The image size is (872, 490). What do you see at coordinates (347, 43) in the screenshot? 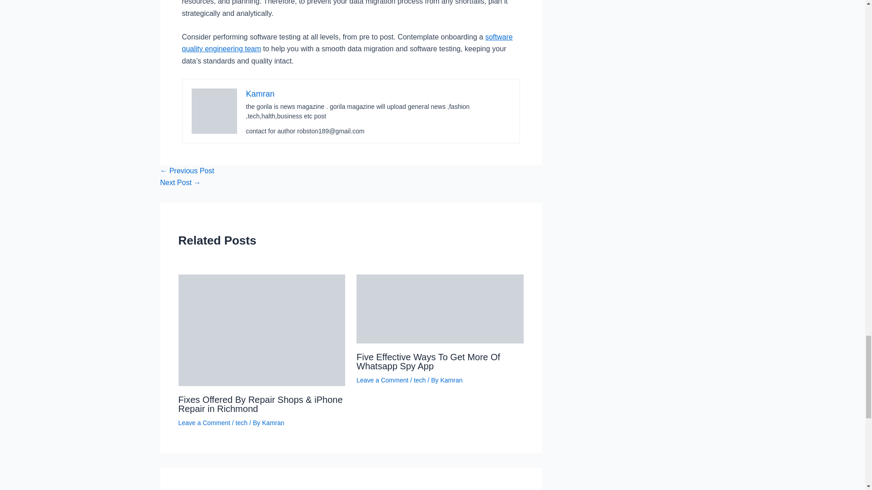
I see `software quality engineering team` at bounding box center [347, 43].